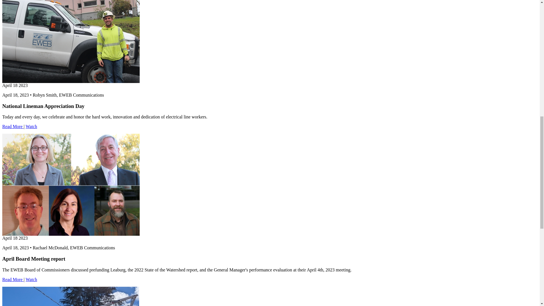 The width and height of the screenshot is (544, 306). What do you see at coordinates (13, 279) in the screenshot?
I see `Read More` at bounding box center [13, 279].